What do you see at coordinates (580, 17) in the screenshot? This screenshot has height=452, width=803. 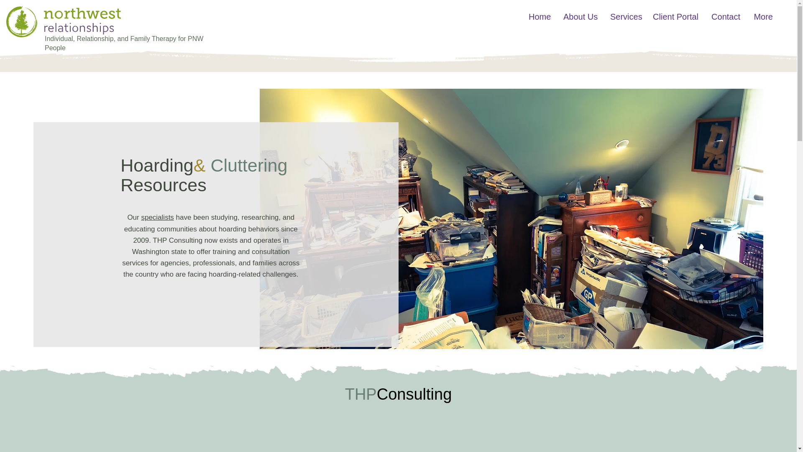 I see `About Us` at bounding box center [580, 17].